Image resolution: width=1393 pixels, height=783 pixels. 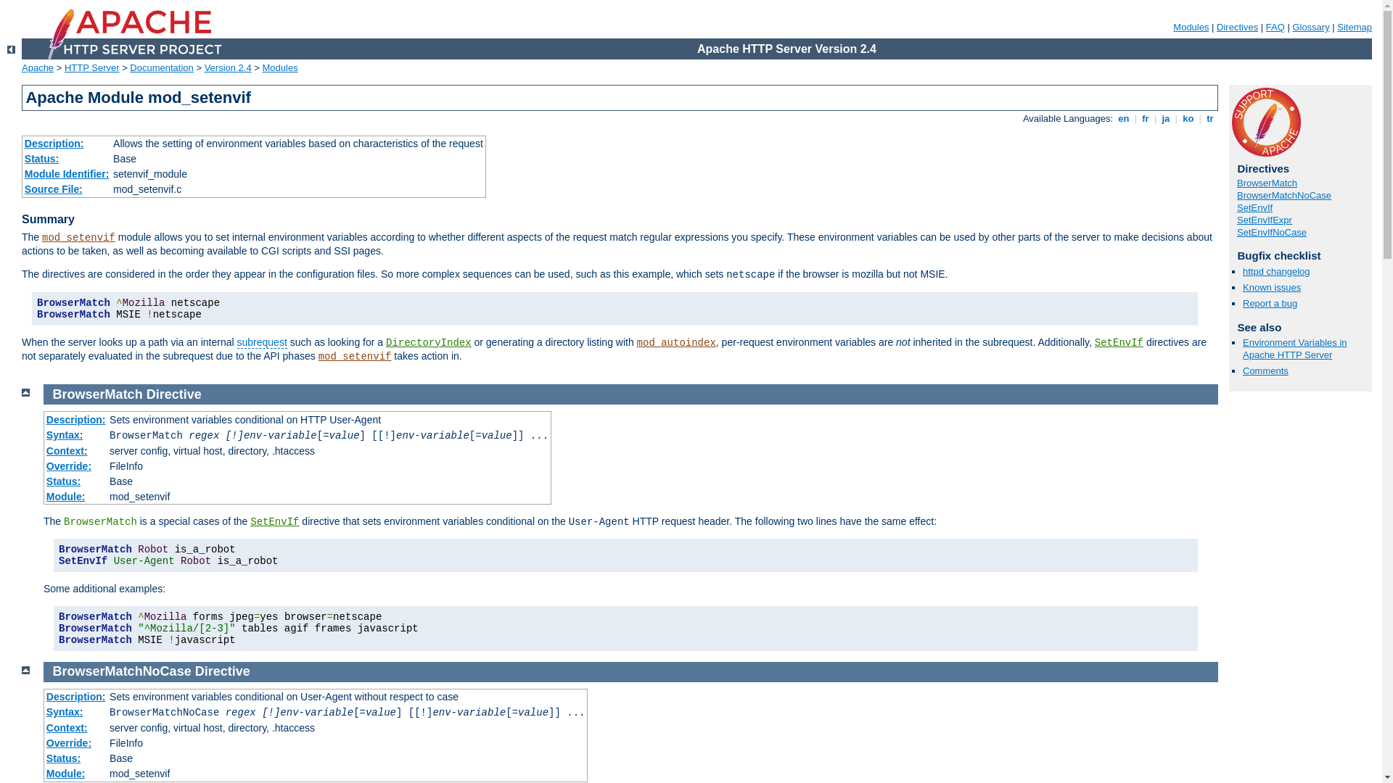 I want to click on SetEnvIf, so click(x=274, y=522).